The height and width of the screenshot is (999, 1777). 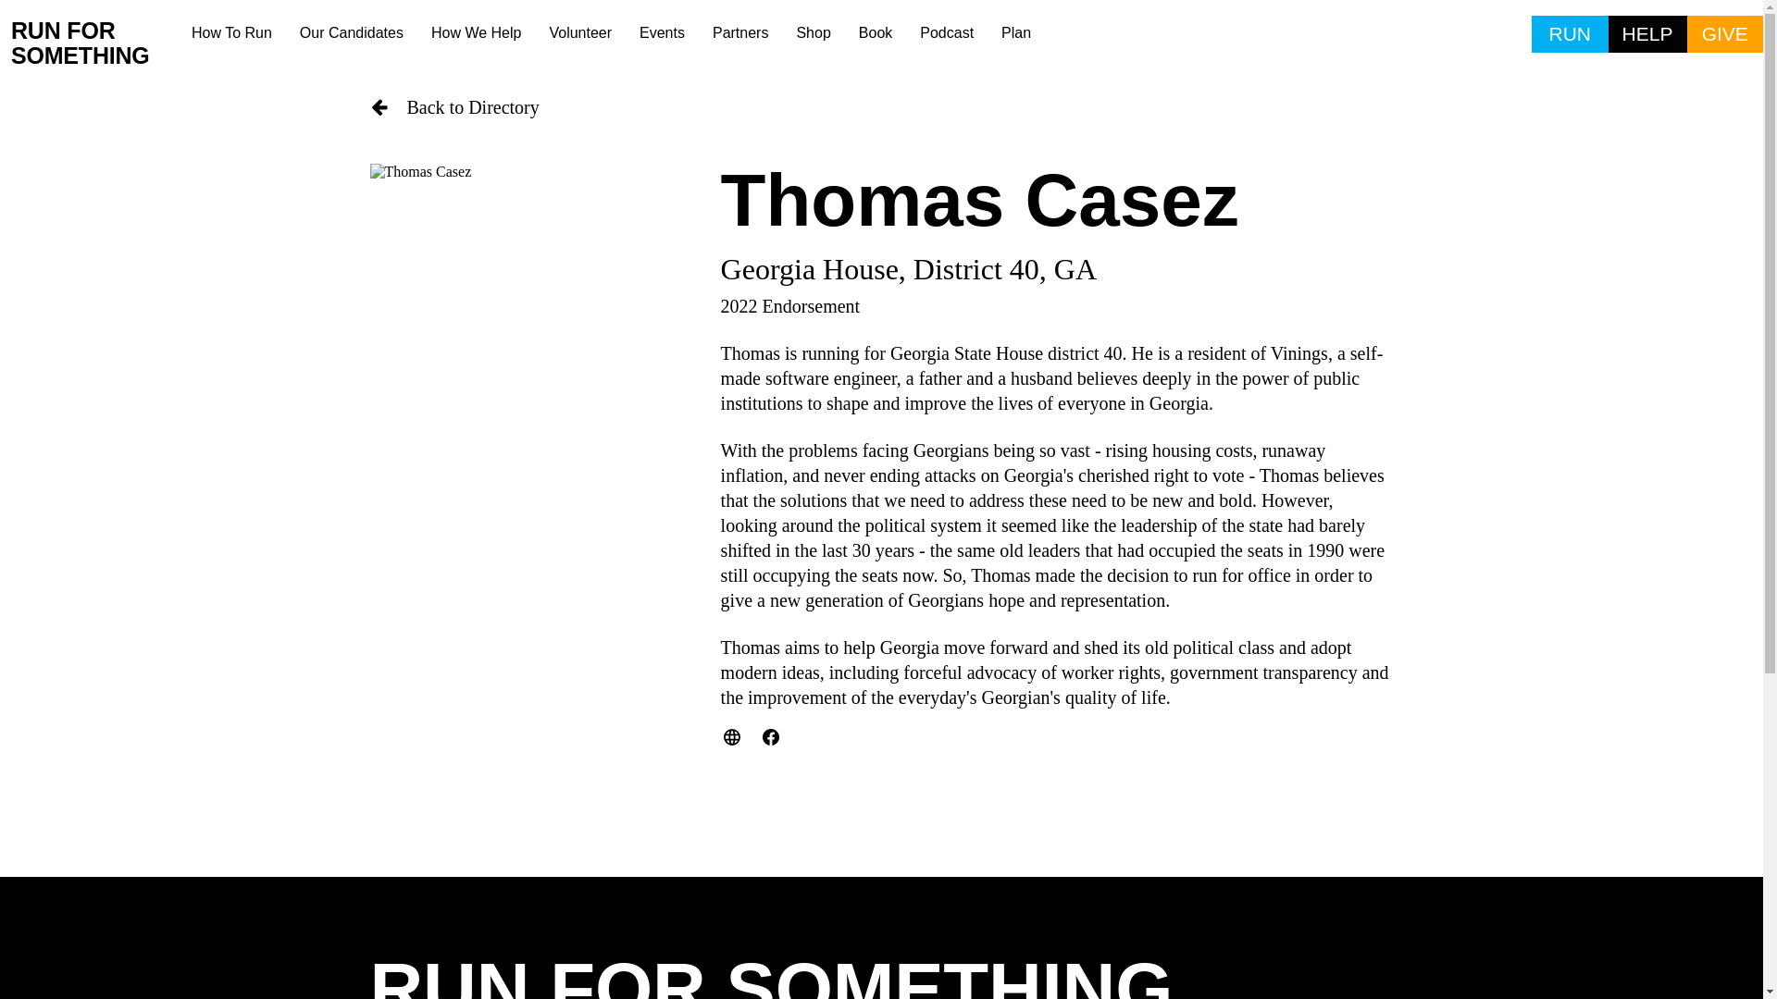 I want to click on RUN, so click(x=1570, y=34).